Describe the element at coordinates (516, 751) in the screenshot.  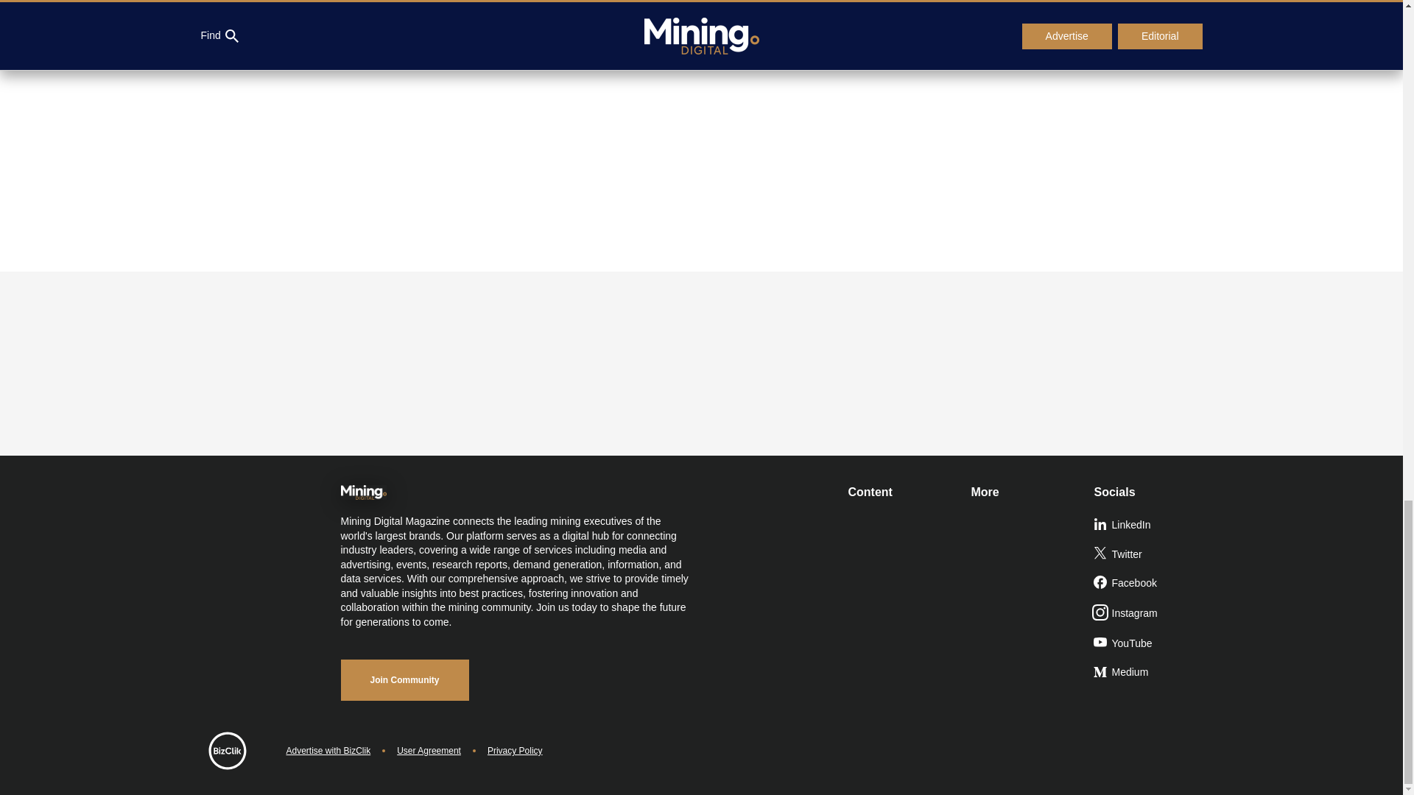
I see `Privacy Policy` at that location.